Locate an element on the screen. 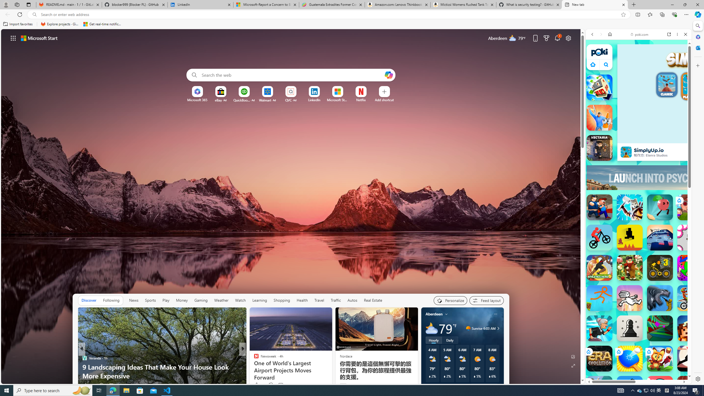 The width and height of the screenshot is (704, 396). View comments 5 Comment is located at coordinates (281, 386).